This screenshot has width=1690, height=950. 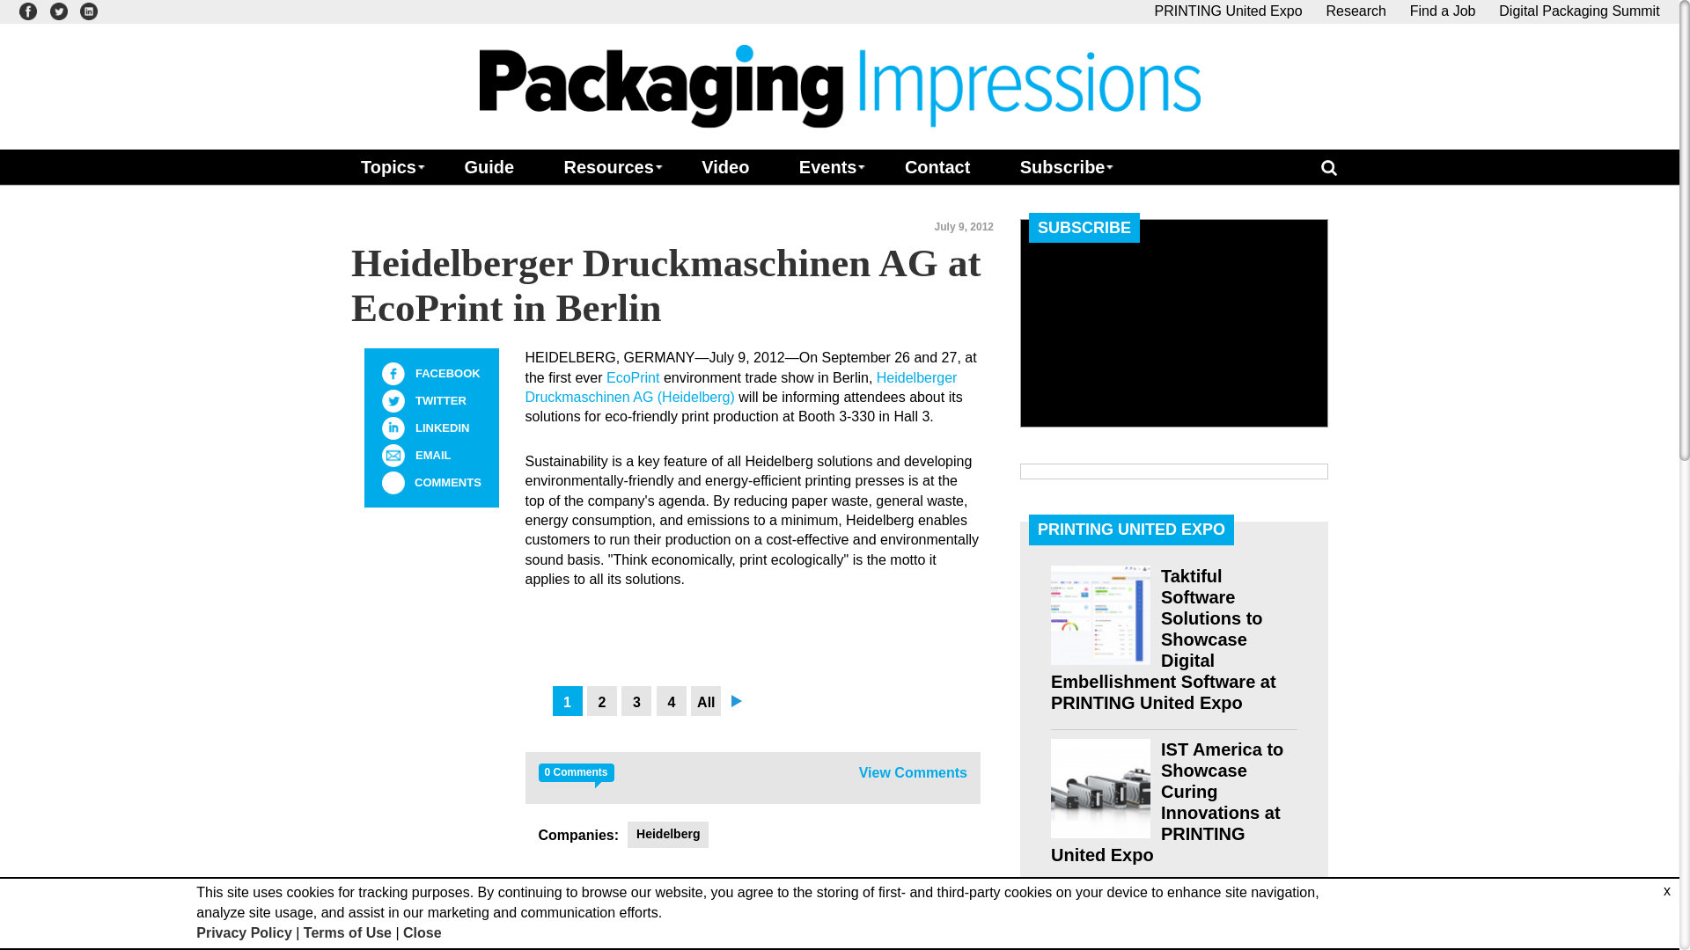 I want to click on Opens in a new window, so click(x=632, y=378).